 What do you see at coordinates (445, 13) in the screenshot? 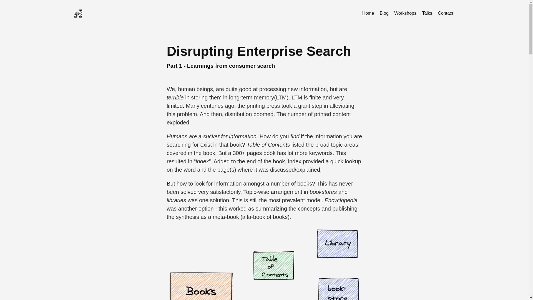
I see `Contact` at bounding box center [445, 13].